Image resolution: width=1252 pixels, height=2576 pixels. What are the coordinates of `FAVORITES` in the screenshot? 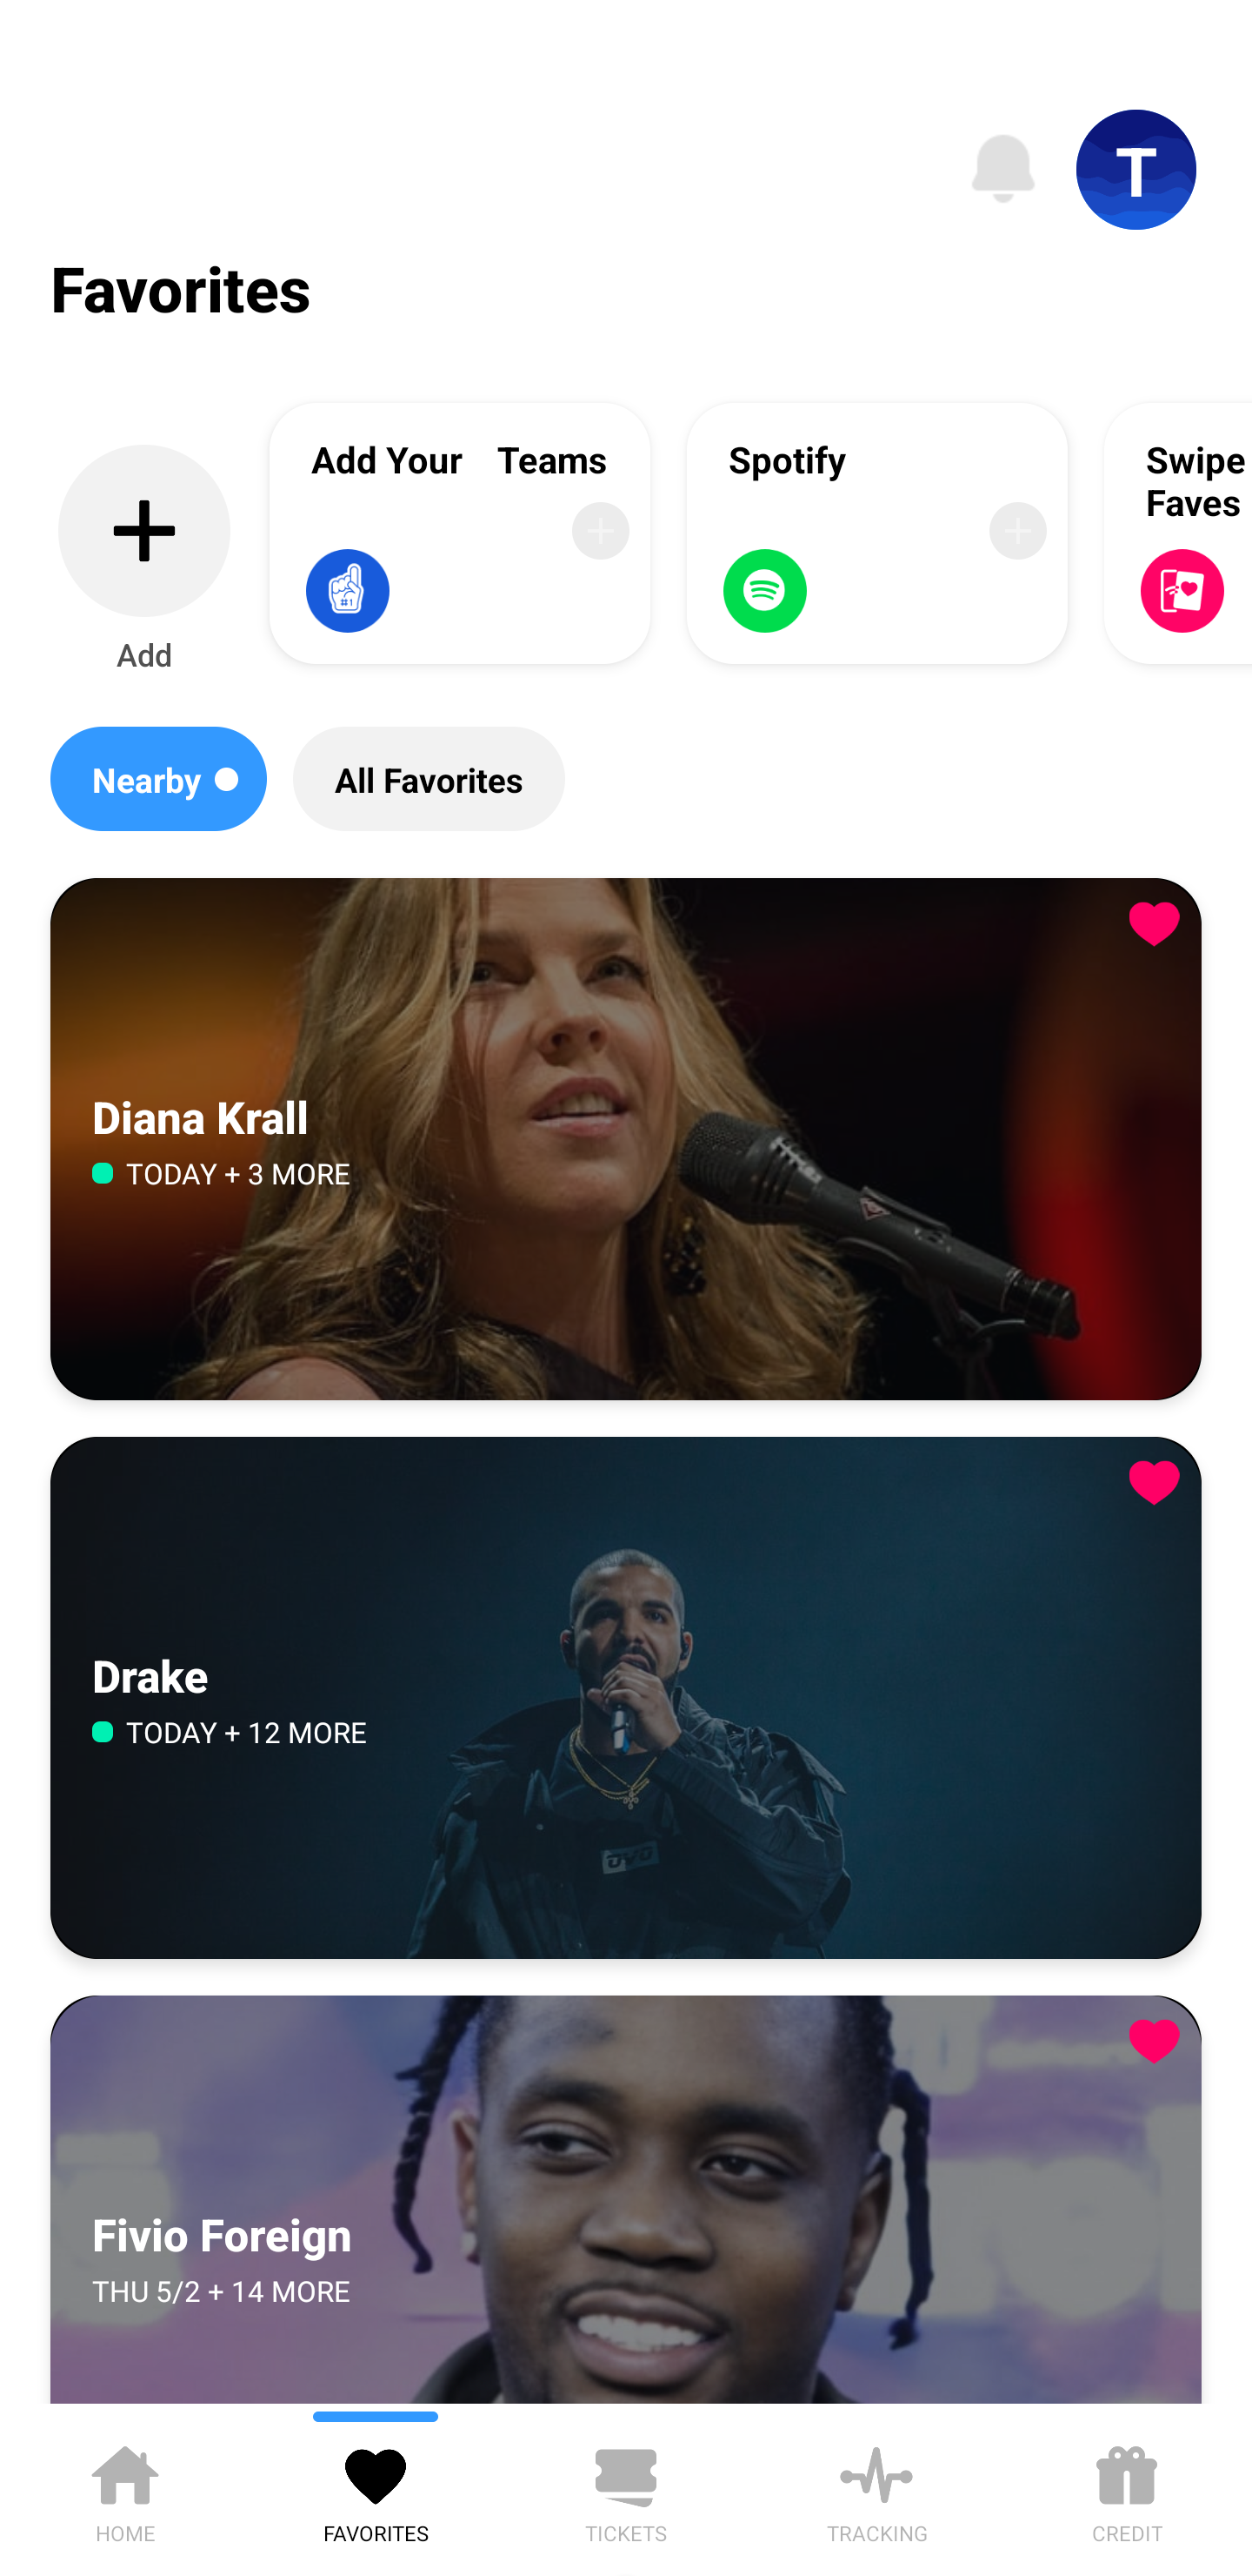 It's located at (376, 2489).